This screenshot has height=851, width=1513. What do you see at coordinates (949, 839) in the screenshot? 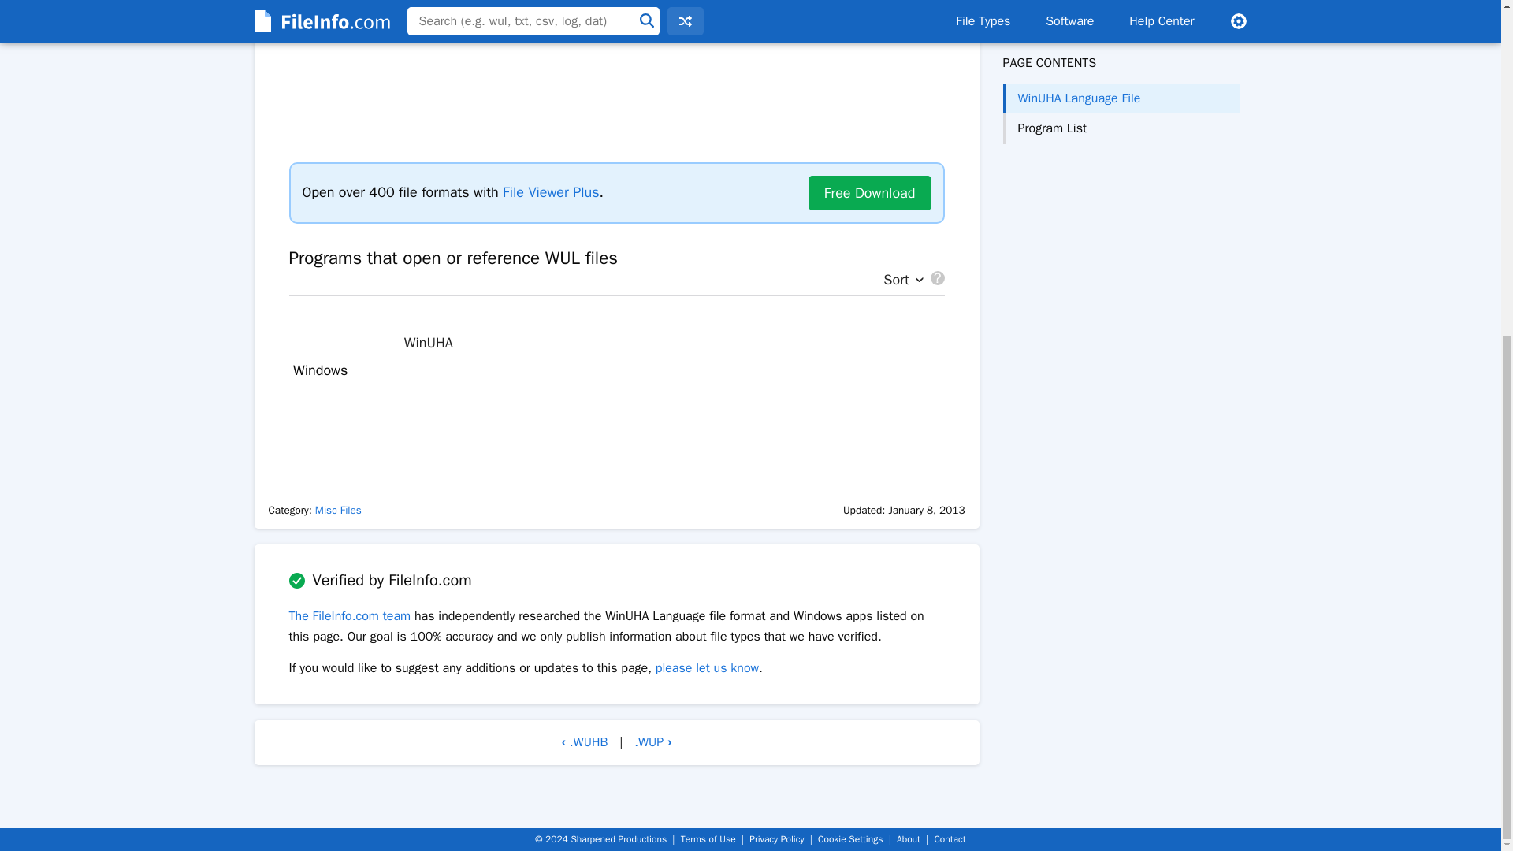
I see `Contact` at bounding box center [949, 839].